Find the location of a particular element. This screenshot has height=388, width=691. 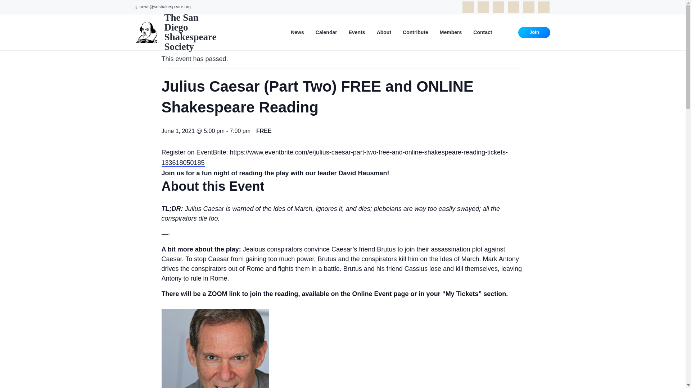

Contribute is located at coordinates (415, 32).